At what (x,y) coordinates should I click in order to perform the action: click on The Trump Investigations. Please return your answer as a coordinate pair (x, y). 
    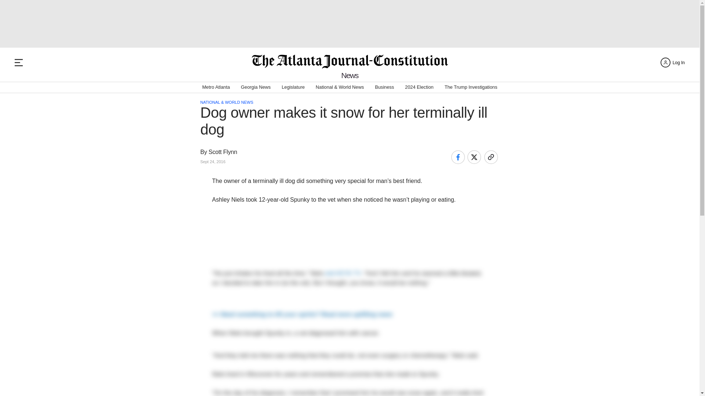
    Looking at the image, I should click on (471, 87).